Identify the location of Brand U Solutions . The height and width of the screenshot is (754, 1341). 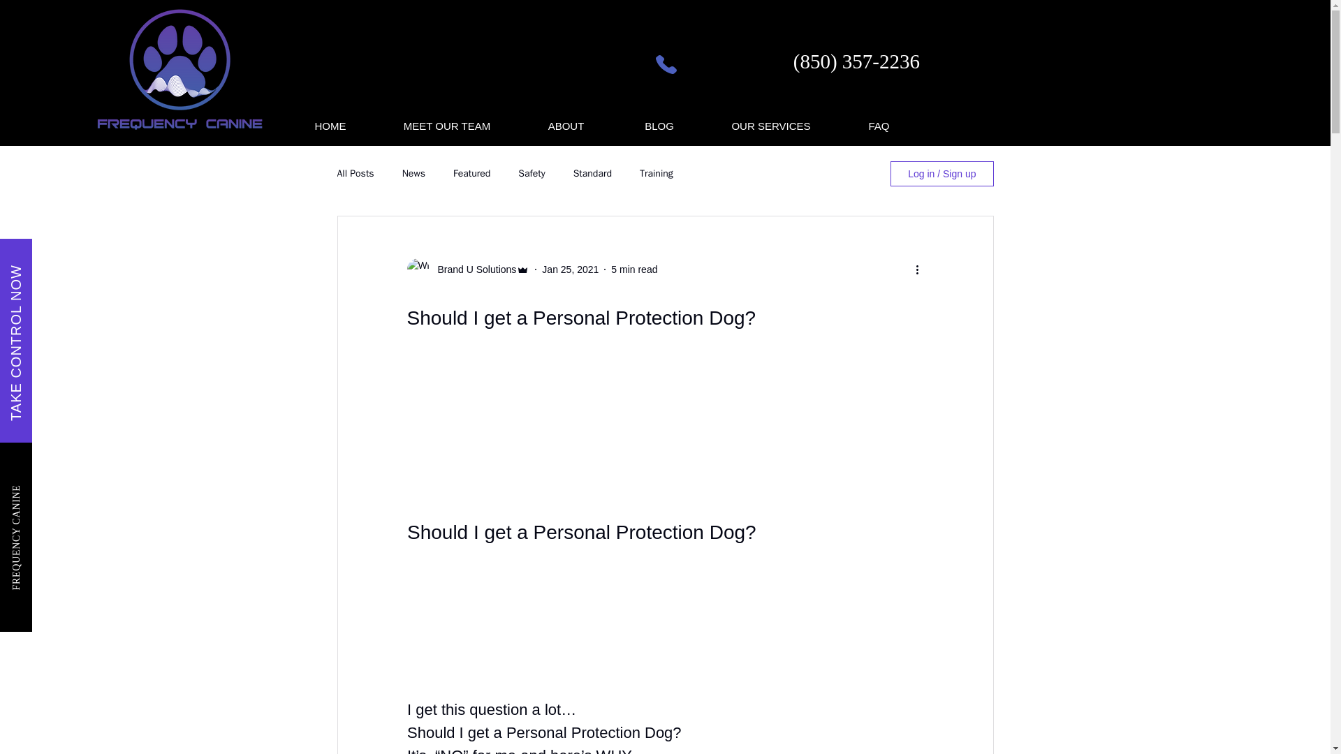
(472, 269).